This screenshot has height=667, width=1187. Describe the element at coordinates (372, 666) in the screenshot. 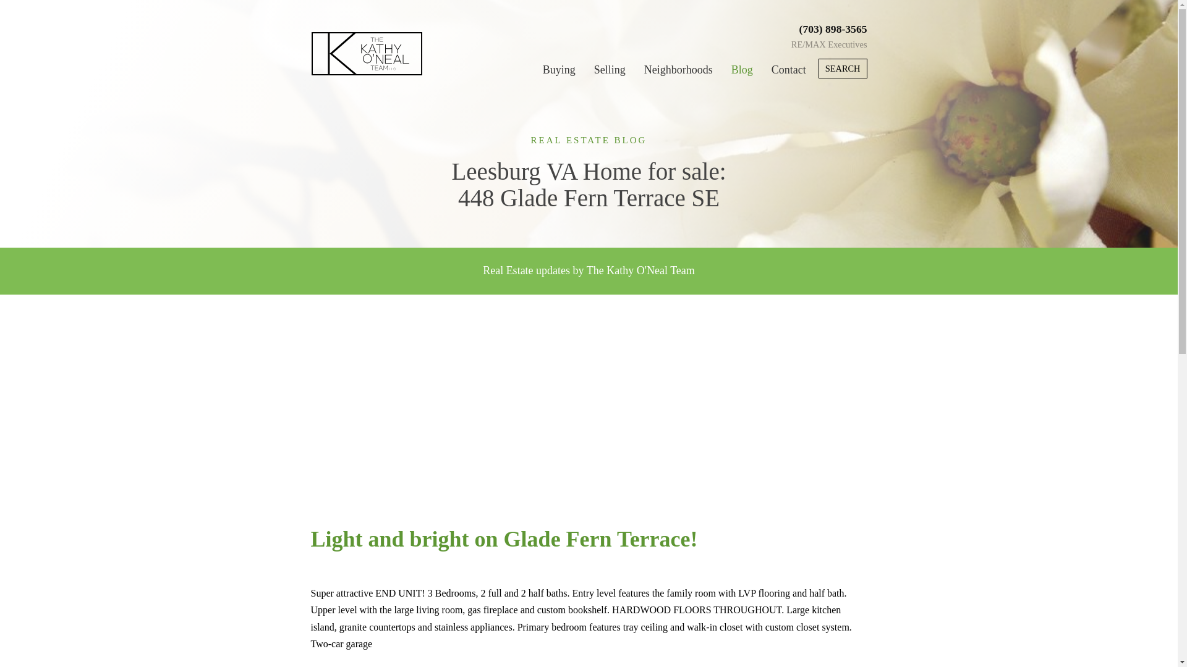

I see `Featured Listings` at that location.